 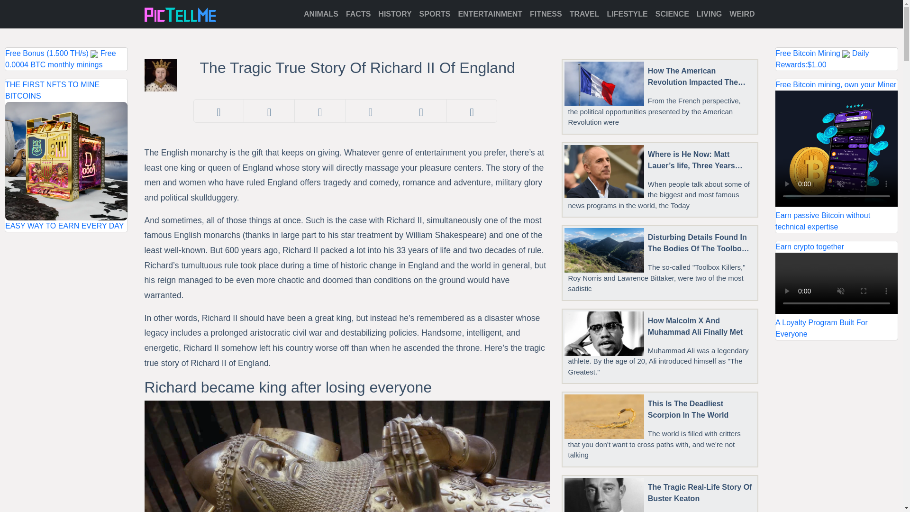 What do you see at coordinates (584, 14) in the screenshot?
I see `TRAVEL` at bounding box center [584, 14].